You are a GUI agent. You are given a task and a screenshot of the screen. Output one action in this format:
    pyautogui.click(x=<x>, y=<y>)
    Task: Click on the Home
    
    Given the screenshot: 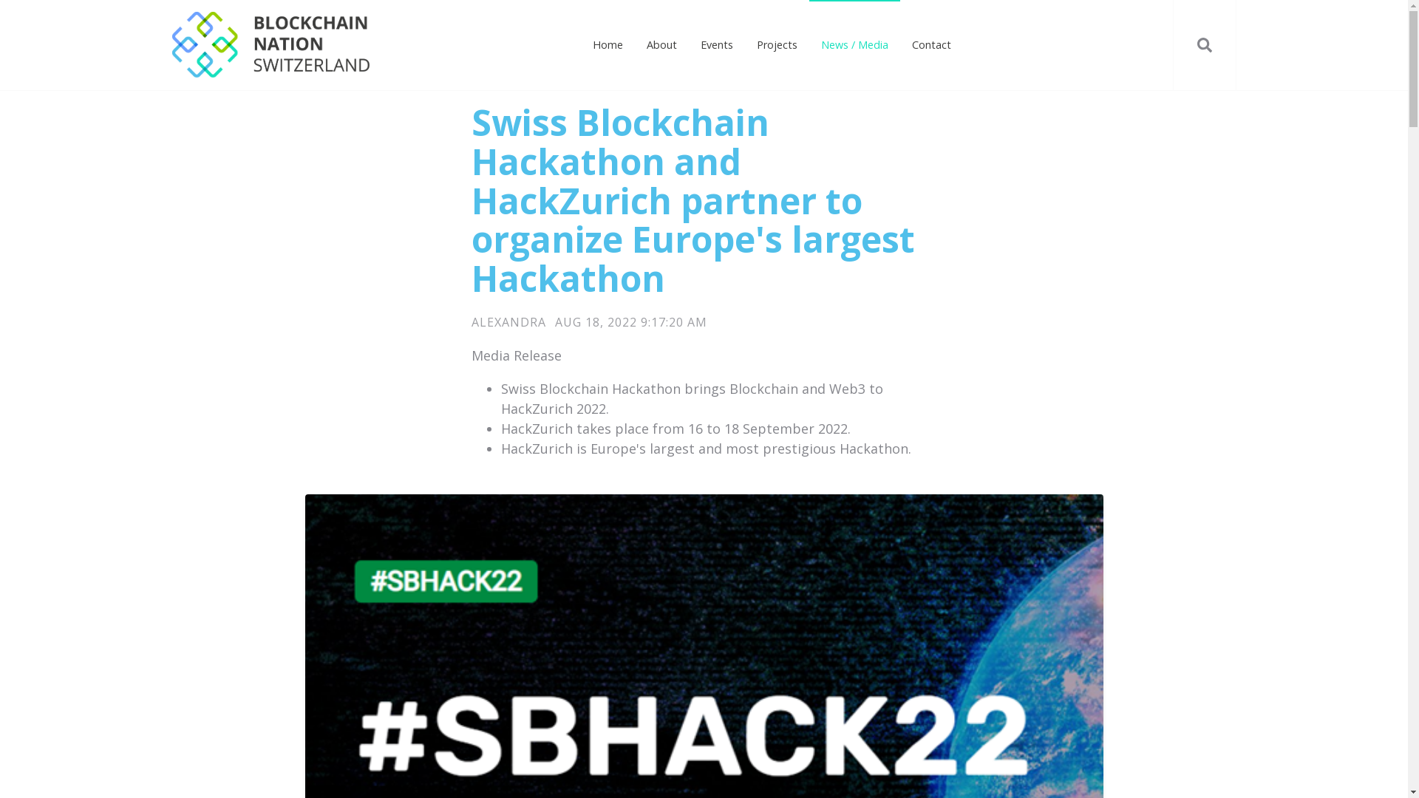 What is the action you would take?
    pyautogui.click(x=608, y=45)
    